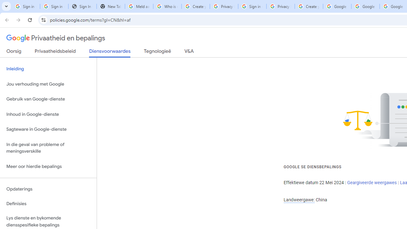 Image resolution: width=407 pixels, height=229 pixels. Describe the element at coordinates (309, 6) in the screenshot. I see `Create your Google Account` at that location.